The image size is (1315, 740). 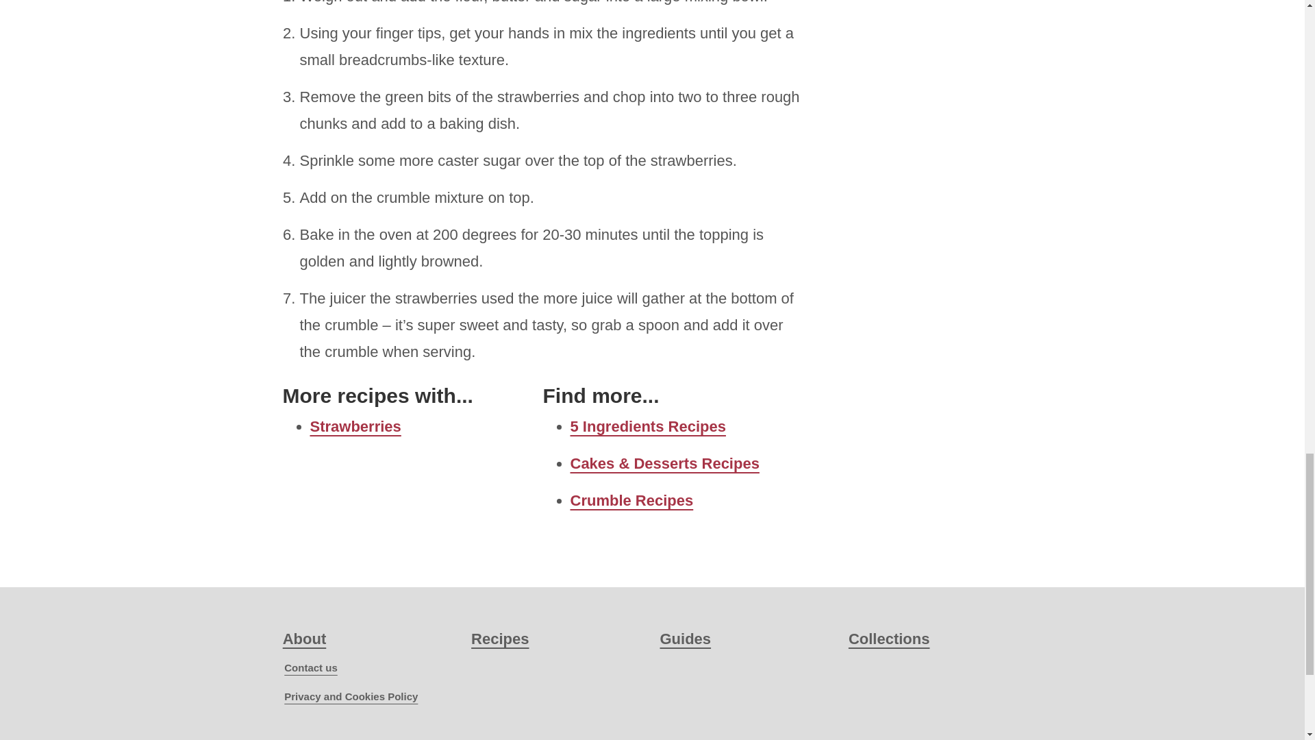 I want to click on Contact us, so click(x=311, y=667).